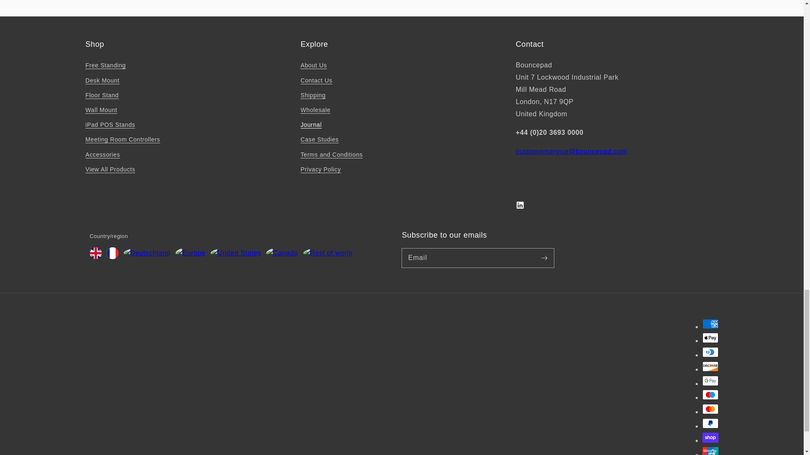 Image resolution: width=810 pixels, height=455 pixels. What do you see at coordinates (710, 451) in the screenshot?
I see `Union Pay` at bounding box center [710, 451].